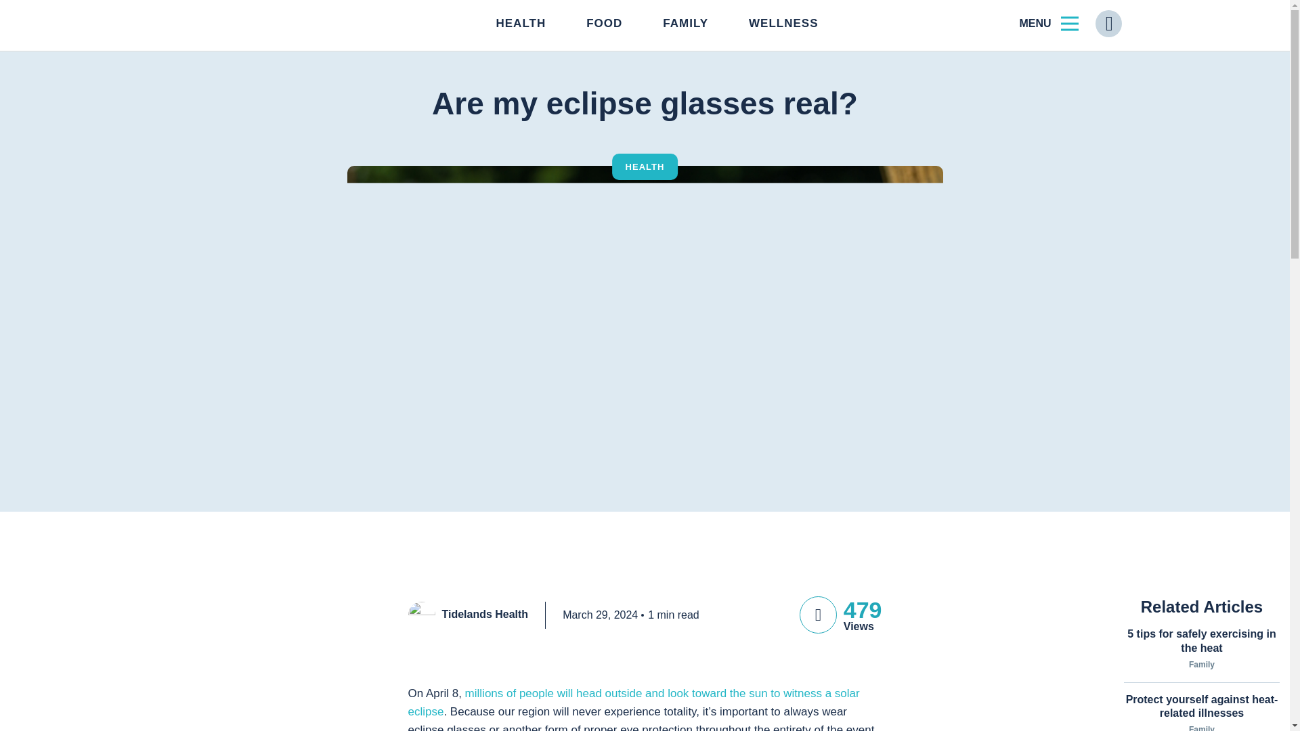 This screenshot has width=1300, height=731. I want to click on MyCarolinaLife, so click(231, 24).